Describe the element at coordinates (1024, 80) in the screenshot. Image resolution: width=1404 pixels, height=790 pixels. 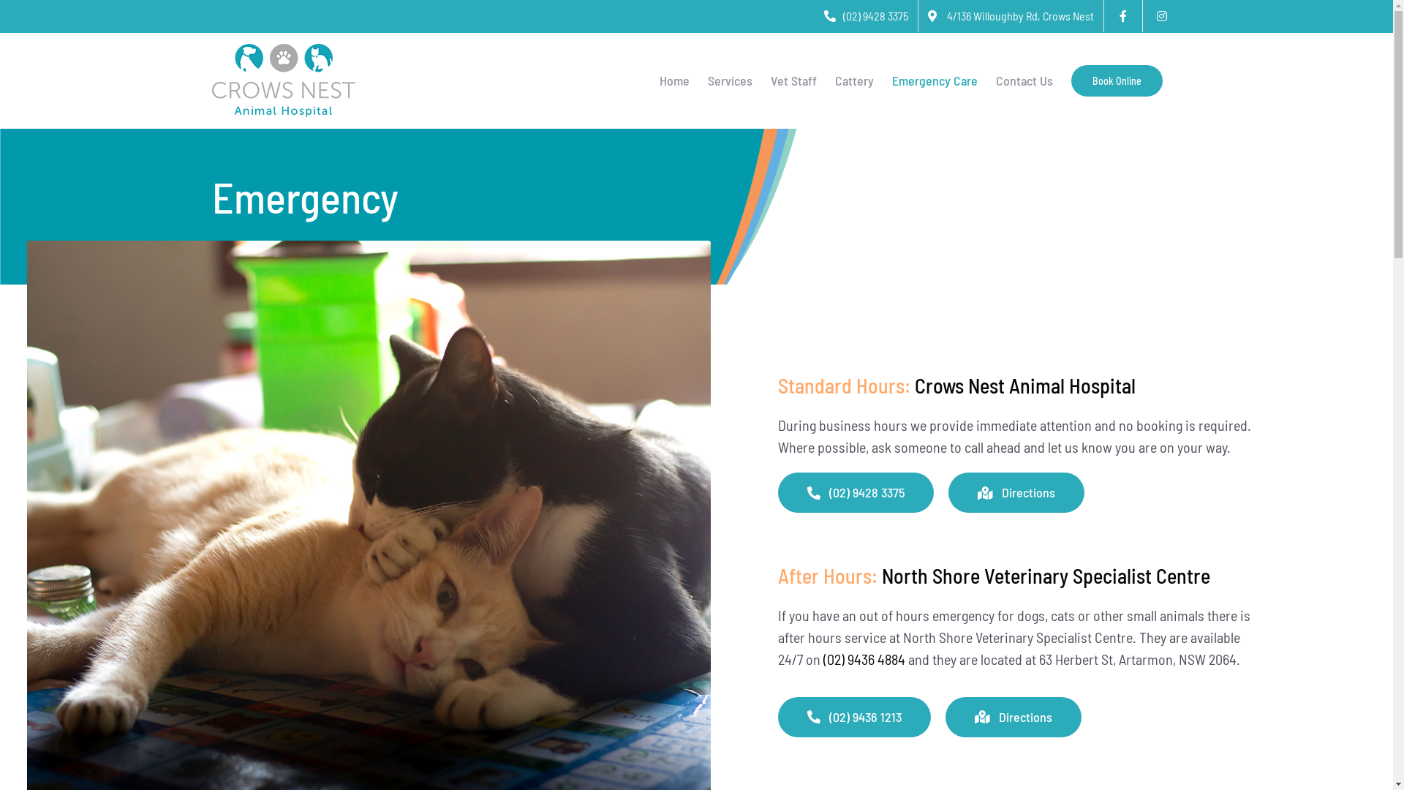
I see `Contact Us` at that location.